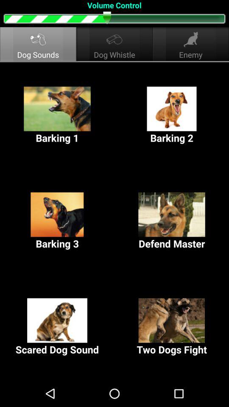  What do you see at coordinates (172, 115) in the screenshot?
I see `tap the barking 2 item` at bounding box center [172, 115].